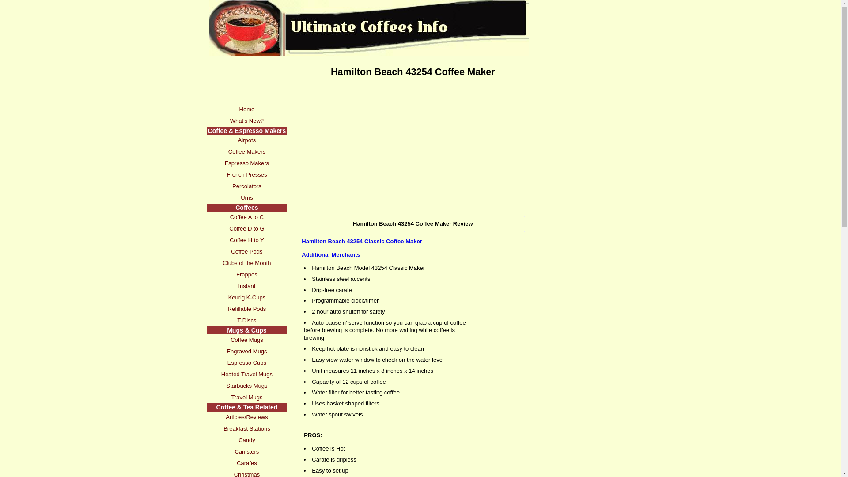 The height and width of the screenshot is (477, 848). I want to click on What's New?, so click(246, 121).